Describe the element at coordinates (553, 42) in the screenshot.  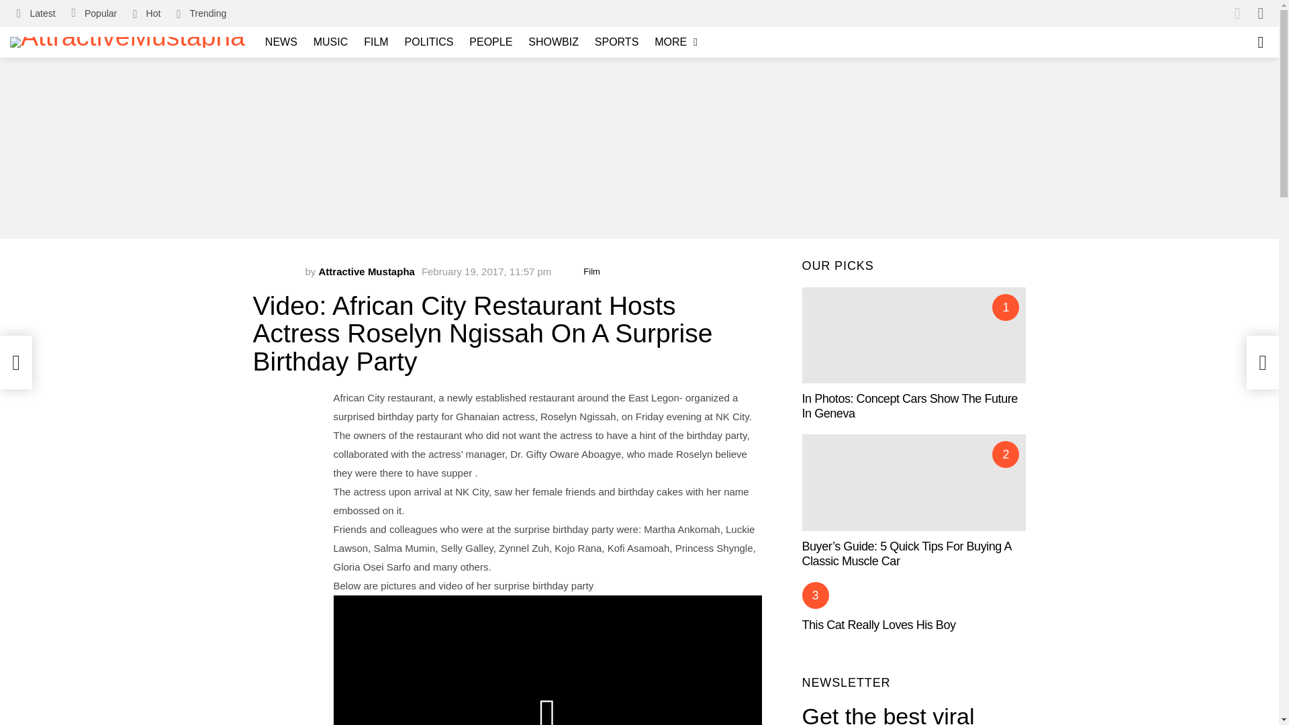
I see `SHOWBIZ` at that location.